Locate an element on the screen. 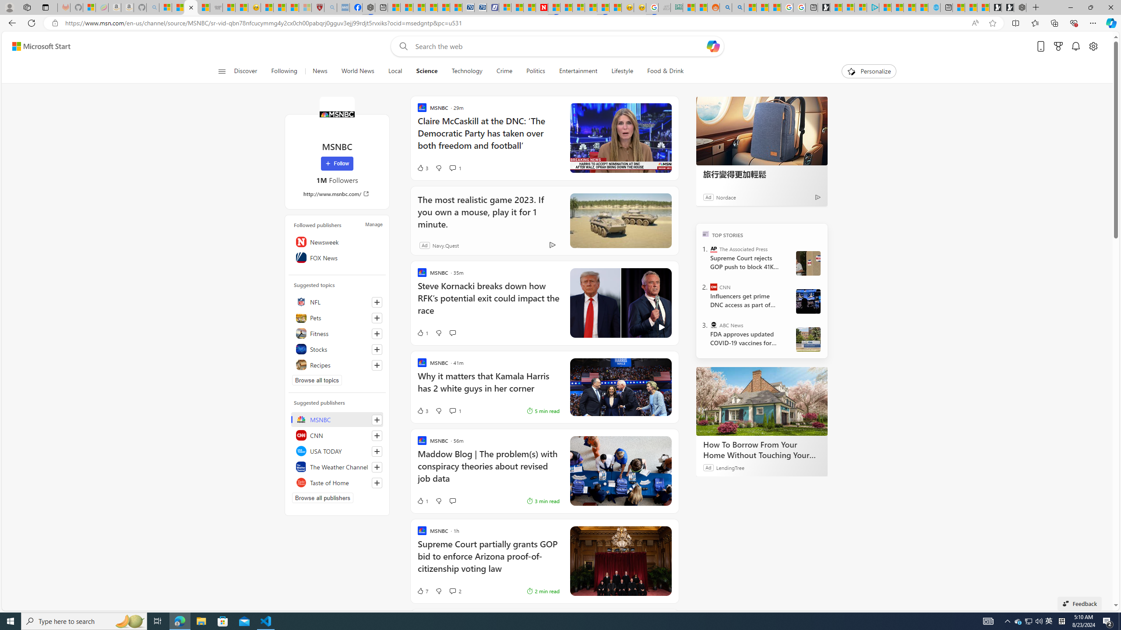 The image size is (1121, 630). MSNBC is located at coordinates (336, 114).